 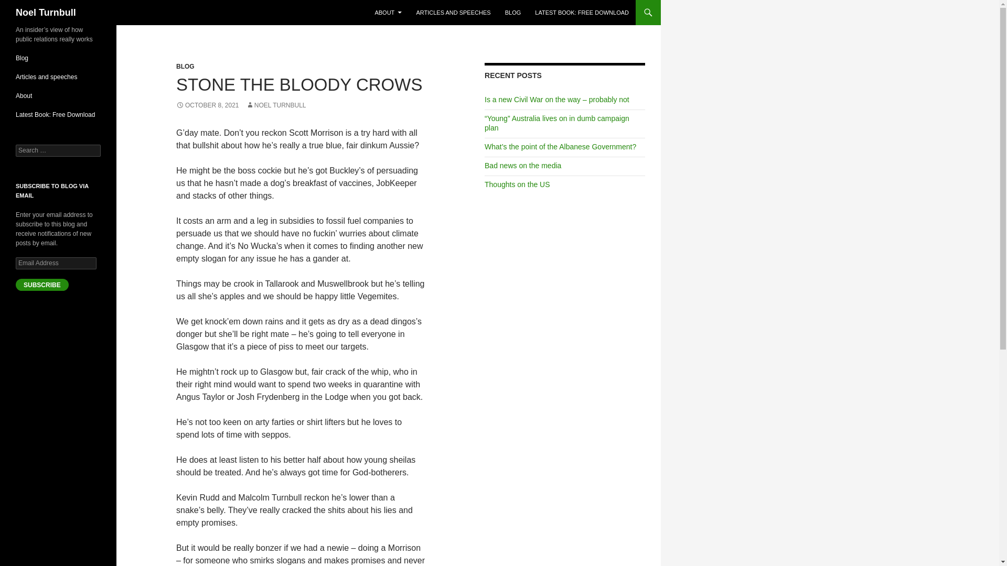 What do you see at coordinates (46, 13) in the screenshot?
I see `Noel Turnbull` at bounding box center [46, 13].